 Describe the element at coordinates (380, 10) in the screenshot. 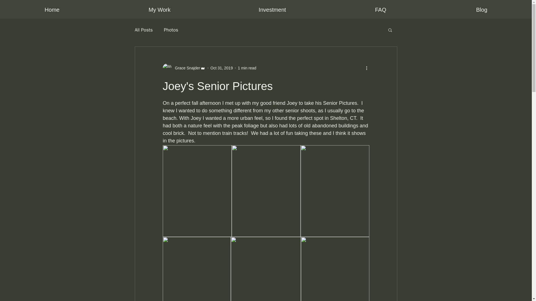

I see `FAQ` at that location.